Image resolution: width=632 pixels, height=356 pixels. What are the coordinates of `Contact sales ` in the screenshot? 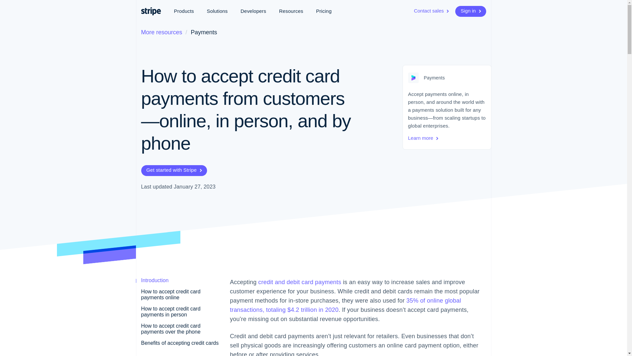 It's located at (432, 11).